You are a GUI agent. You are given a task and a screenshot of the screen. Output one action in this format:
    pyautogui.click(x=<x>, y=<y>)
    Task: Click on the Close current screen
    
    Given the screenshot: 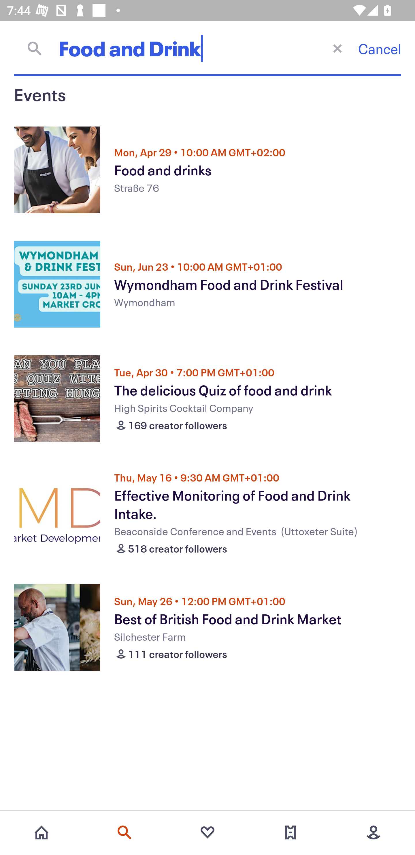 What is the action you would take?
    pyautogui.click(x=337, y=48)
    